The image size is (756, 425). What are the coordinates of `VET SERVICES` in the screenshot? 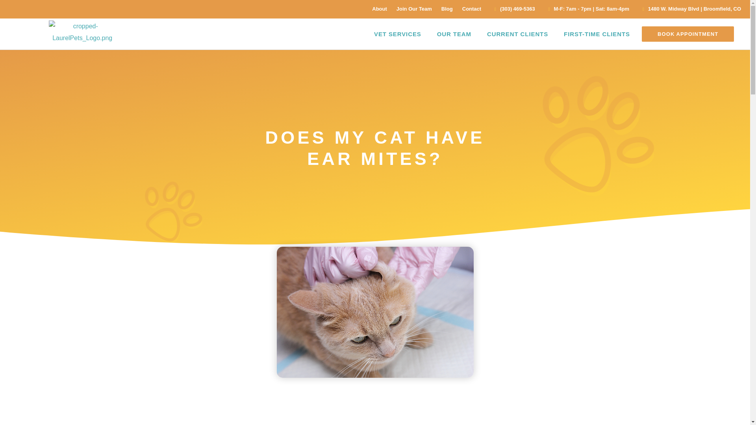 It's located at (398, 34).